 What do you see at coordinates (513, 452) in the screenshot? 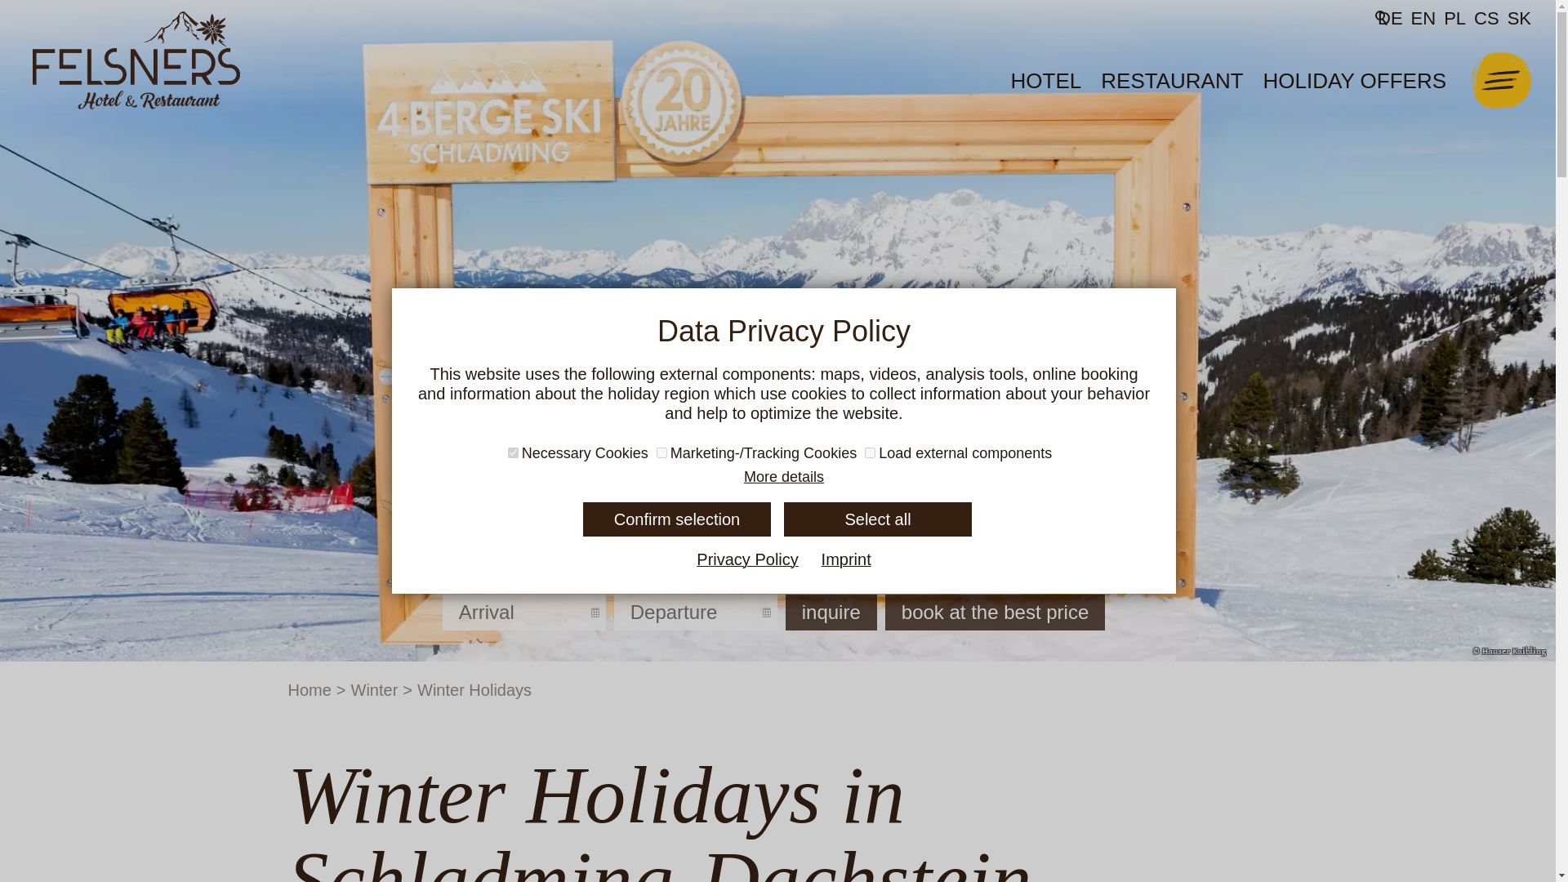
I see `1` at bounding box center [513, 452].